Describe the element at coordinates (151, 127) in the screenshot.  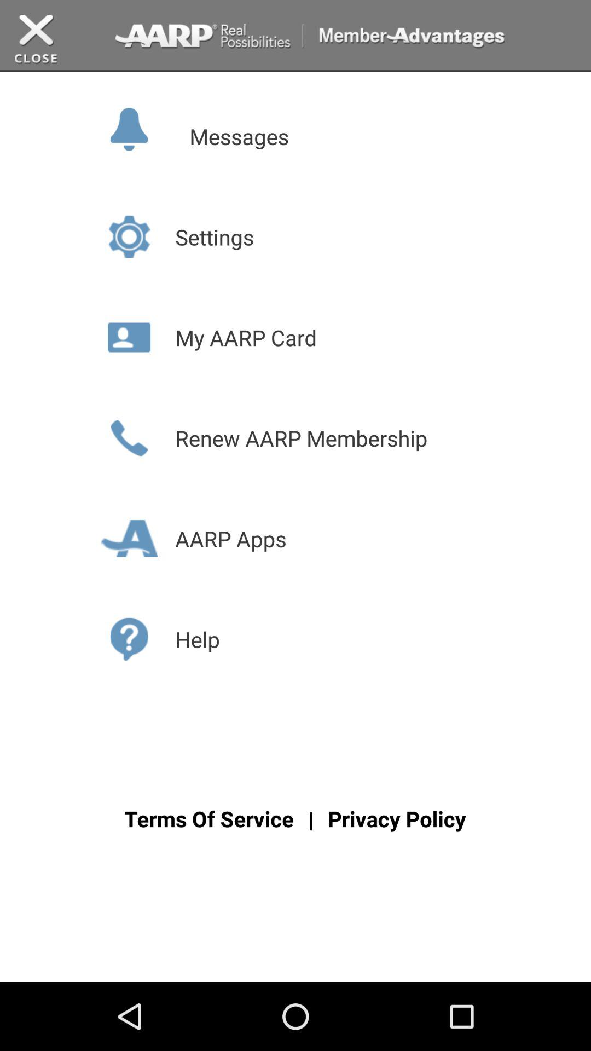
I see `select the messages icon on the page` at that location.